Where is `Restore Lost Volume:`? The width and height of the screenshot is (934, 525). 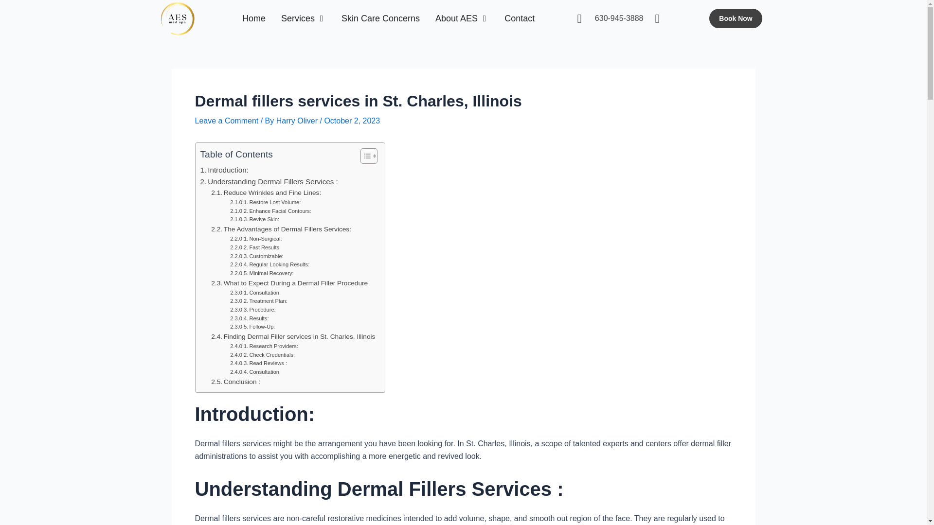
Restore Lost Volume: is located at coordinates (265, 202).